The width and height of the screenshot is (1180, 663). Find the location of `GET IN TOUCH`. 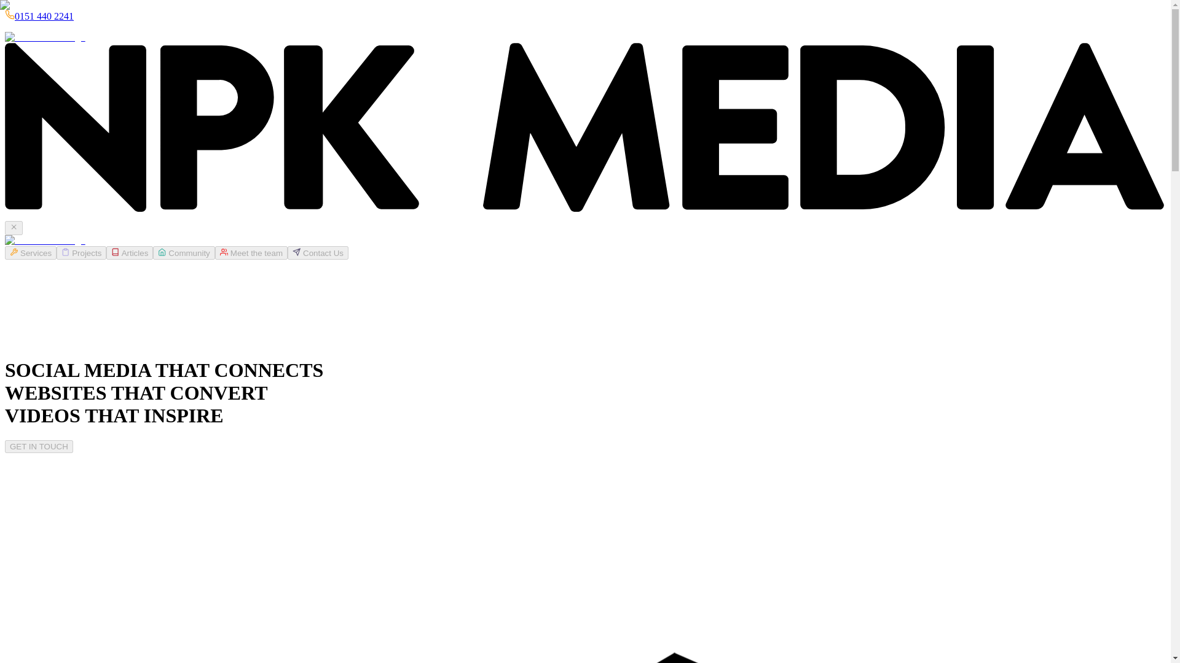

GET IN TOUCH is located at coordinates (39, 446).